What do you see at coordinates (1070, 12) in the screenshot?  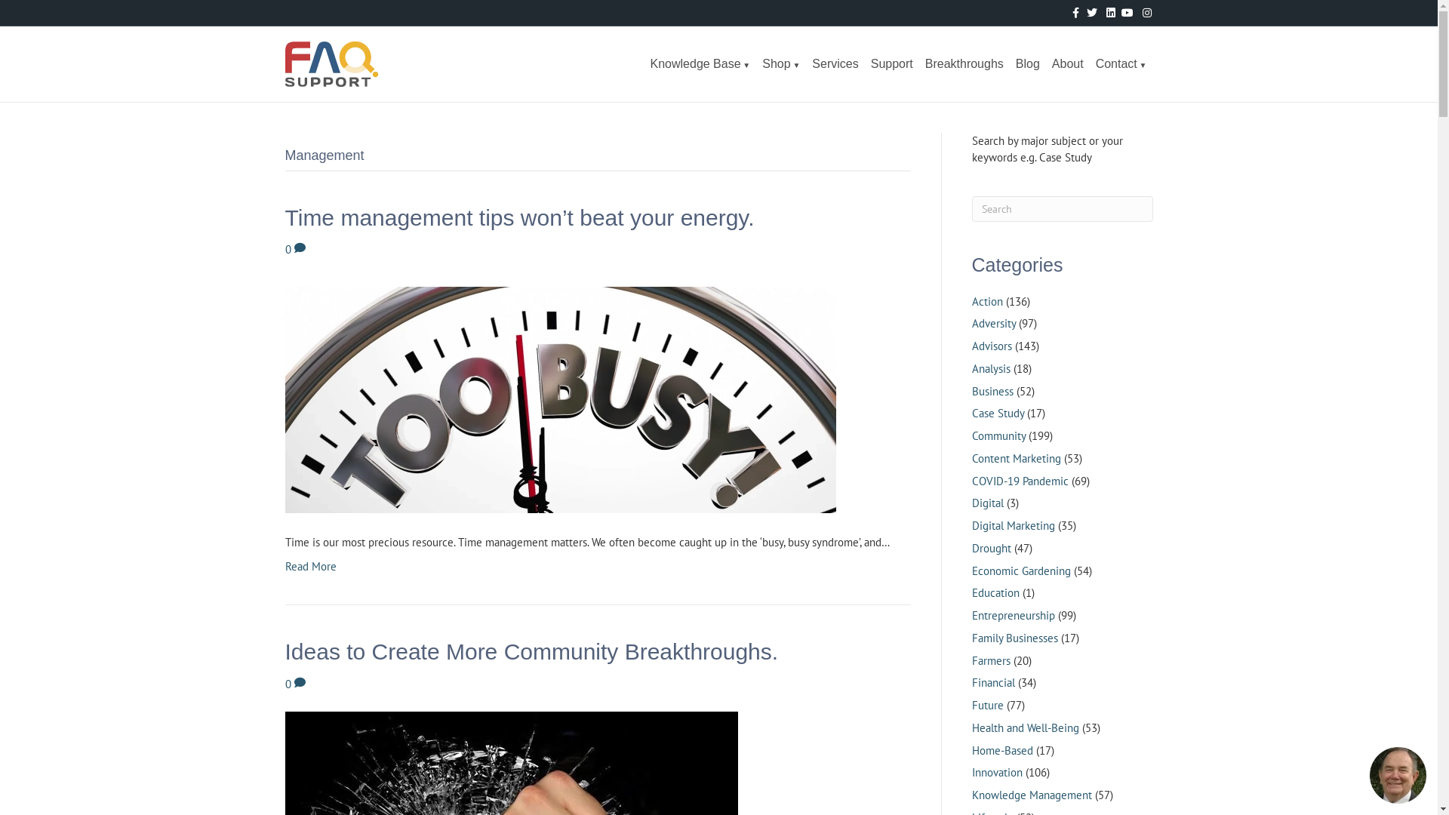 I see `Facebook` at bounding box center [1070, 12].